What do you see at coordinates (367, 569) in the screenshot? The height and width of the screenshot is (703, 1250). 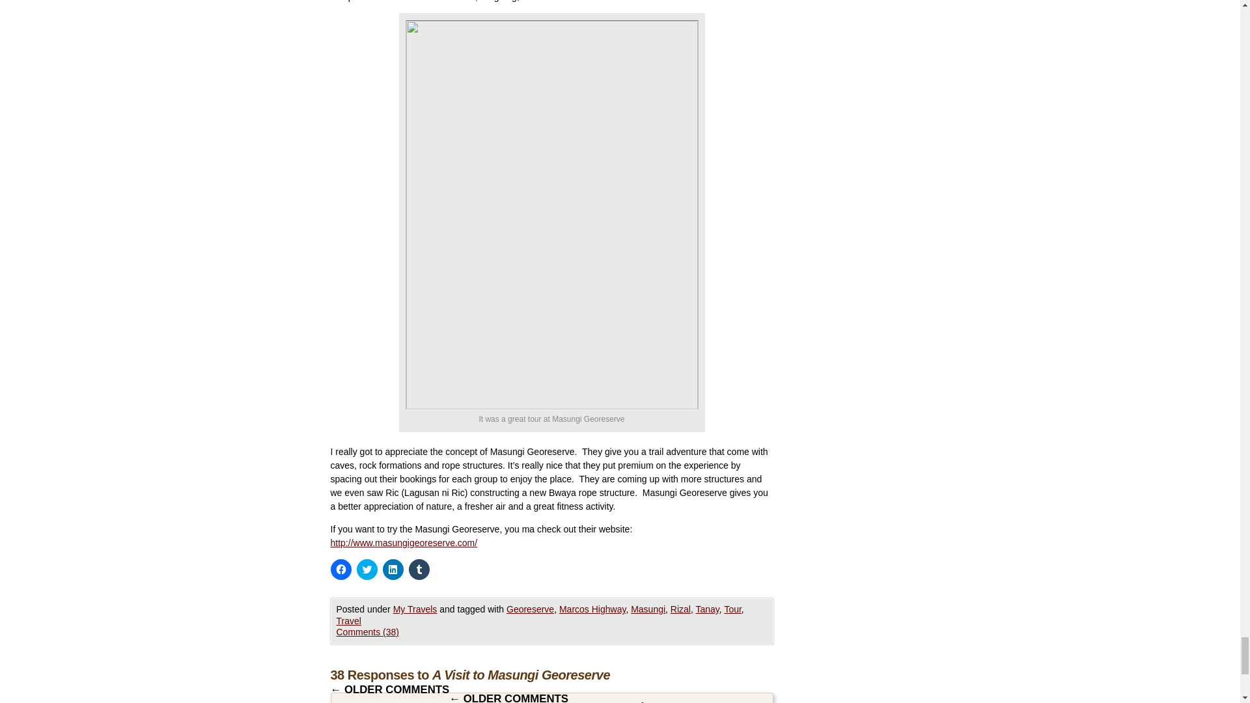 I see `Click to share on Twitter` at bounding box center [367, 569].